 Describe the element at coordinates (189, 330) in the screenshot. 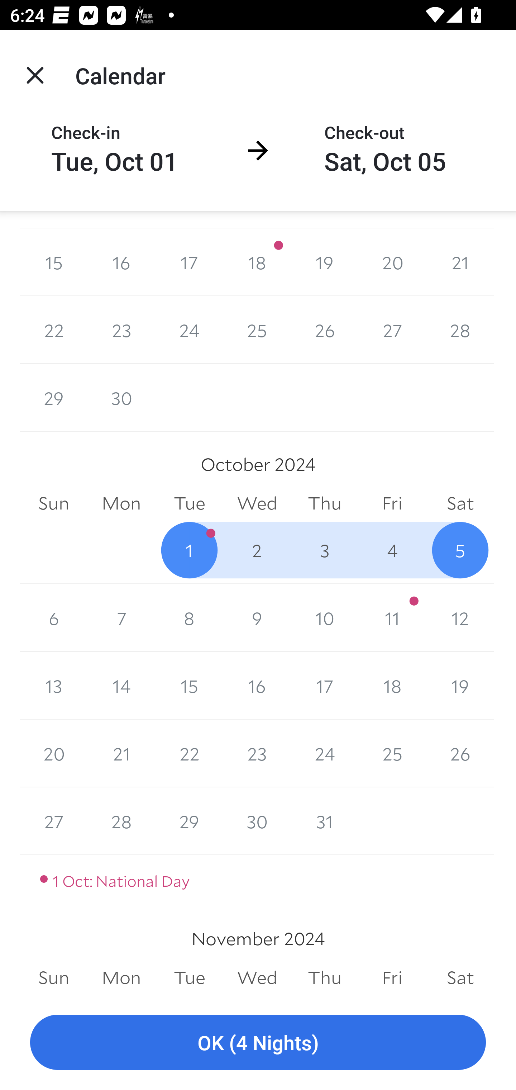

I see `24 24 September 2024` at that location.